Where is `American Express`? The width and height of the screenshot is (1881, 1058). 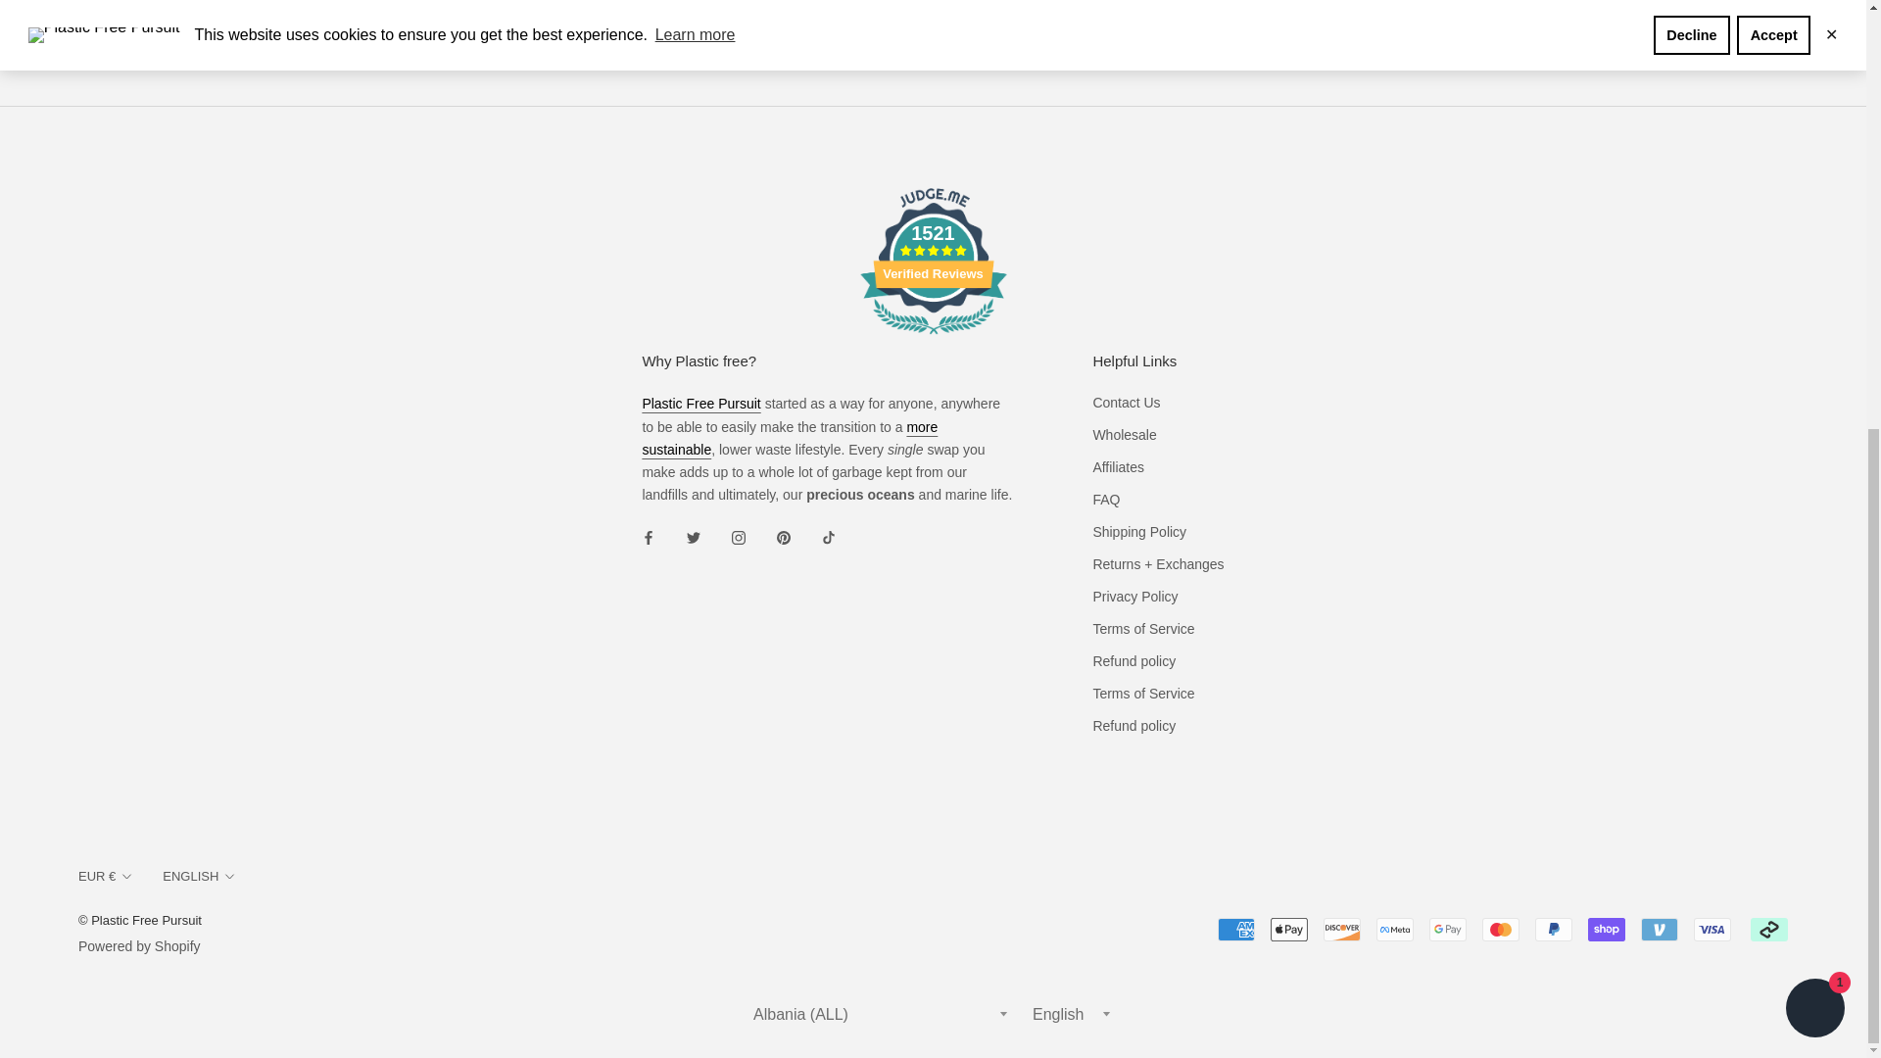 American Express is located at coordinates (1235, 930).